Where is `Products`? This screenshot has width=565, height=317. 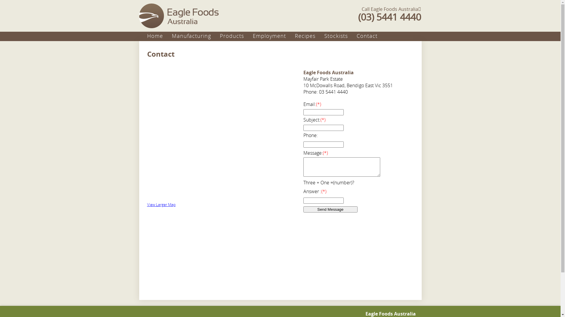
Products is located at coordinates (236, 36).